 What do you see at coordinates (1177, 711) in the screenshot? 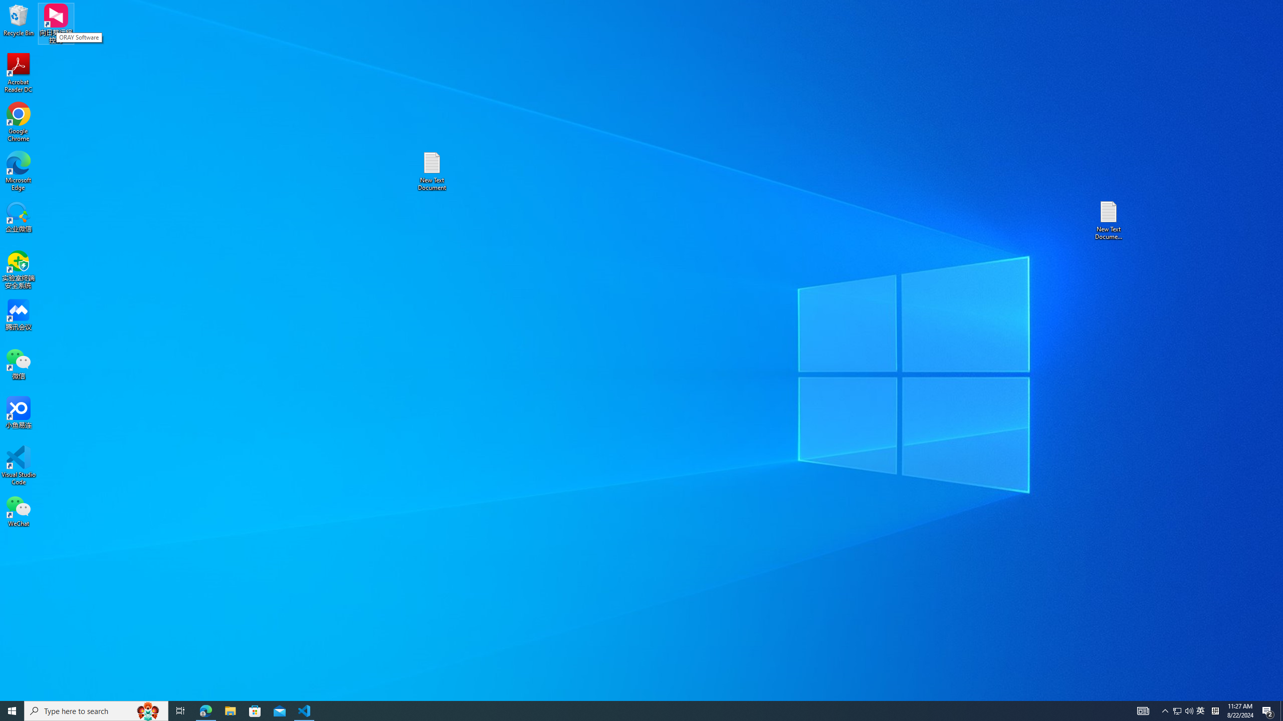
I see `New Text Document` at bounding box center [1177, 711].